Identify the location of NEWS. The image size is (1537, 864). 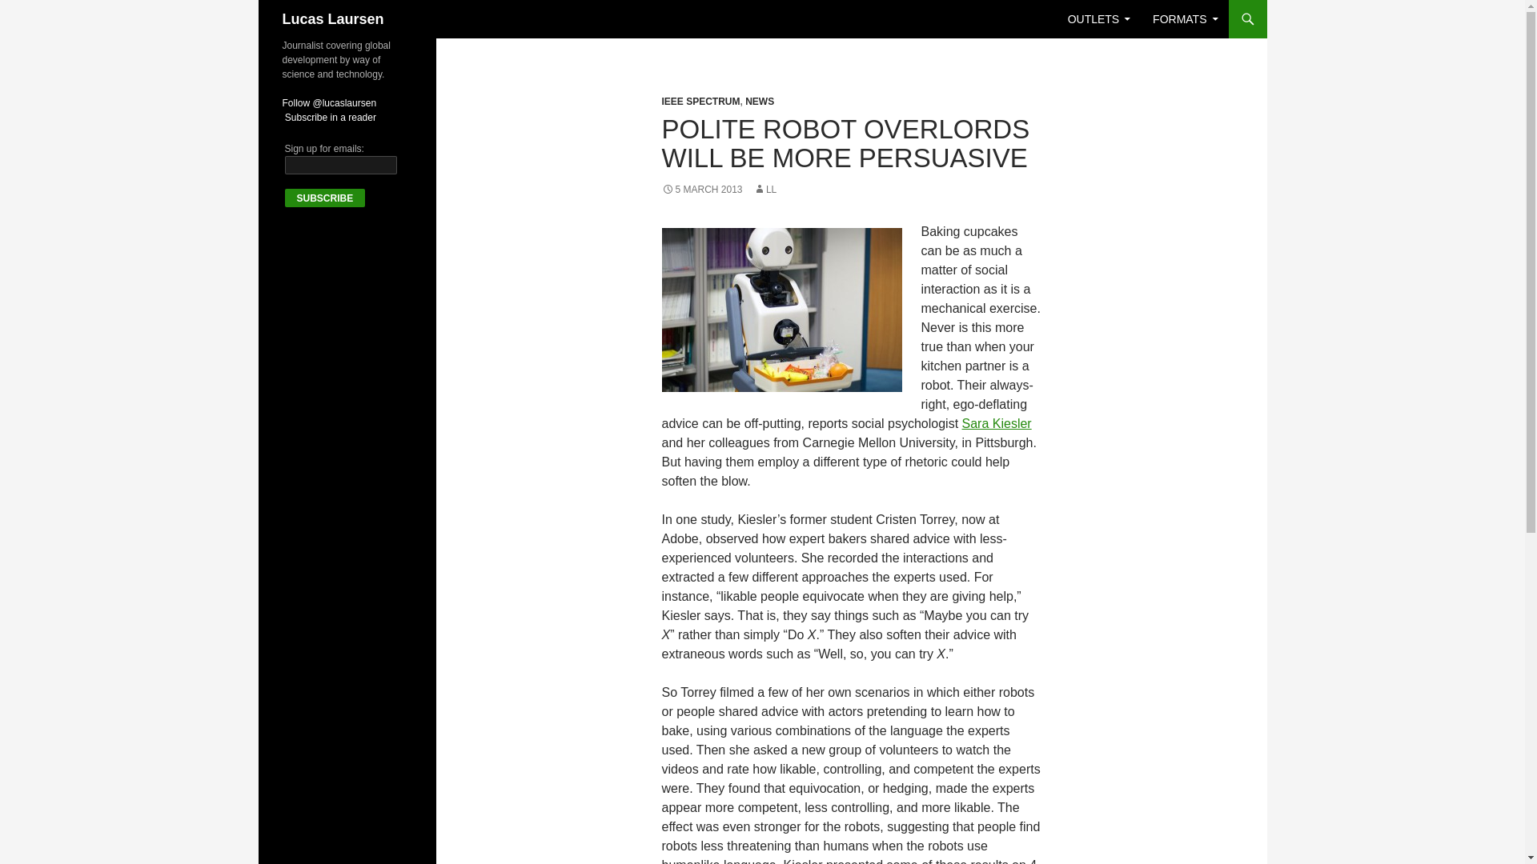
(760, 101).